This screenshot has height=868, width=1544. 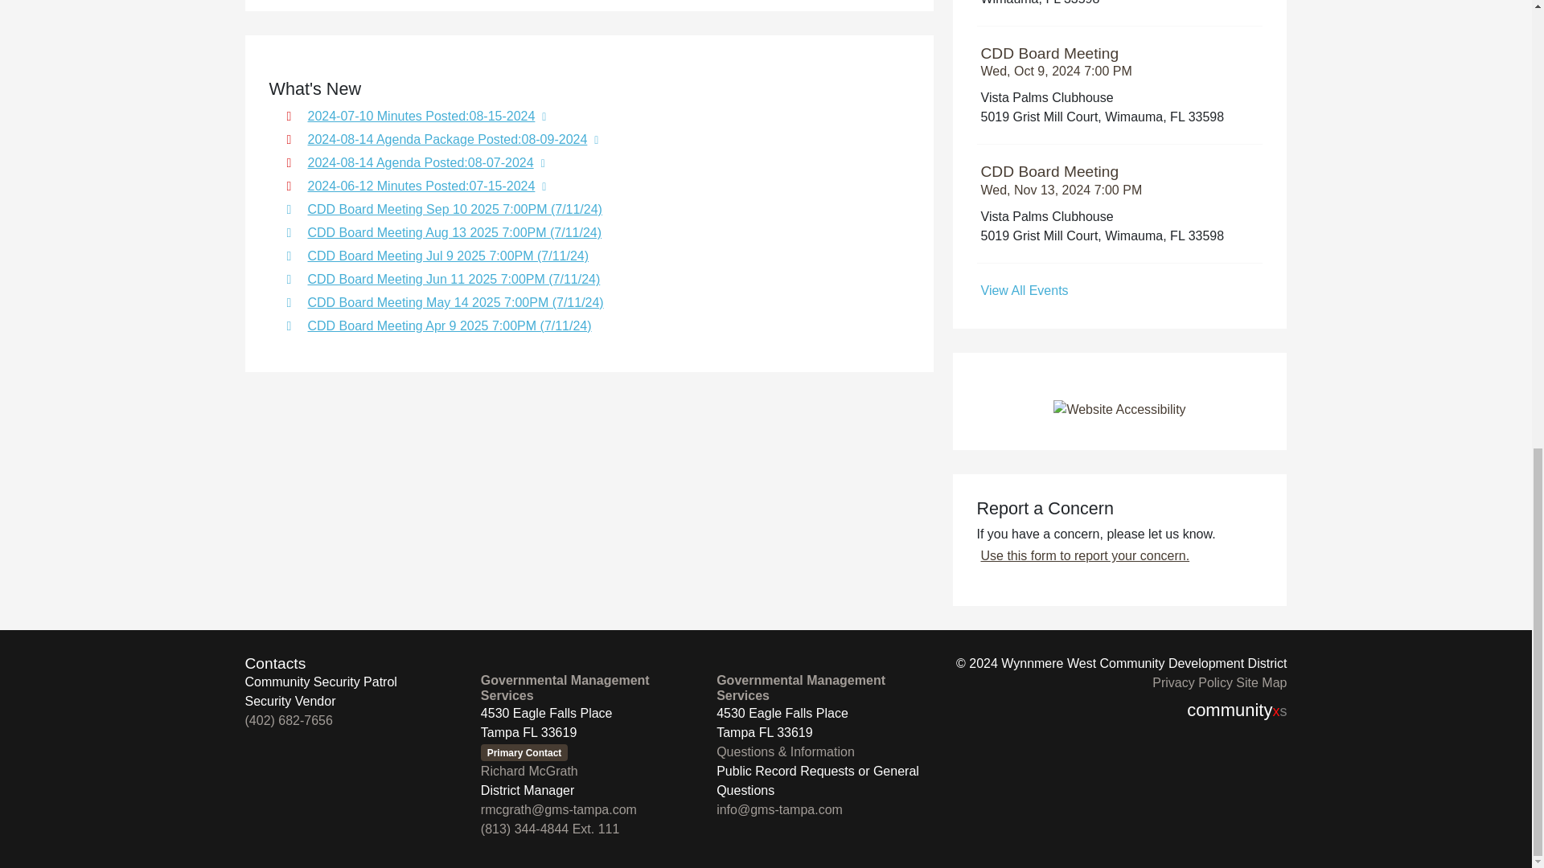 What do you see at coordinates (1119, 62) in the screenshot?
I see `2024-06-12 Minutes Posted:07-15-2024` at bounding box center [1119, 62].